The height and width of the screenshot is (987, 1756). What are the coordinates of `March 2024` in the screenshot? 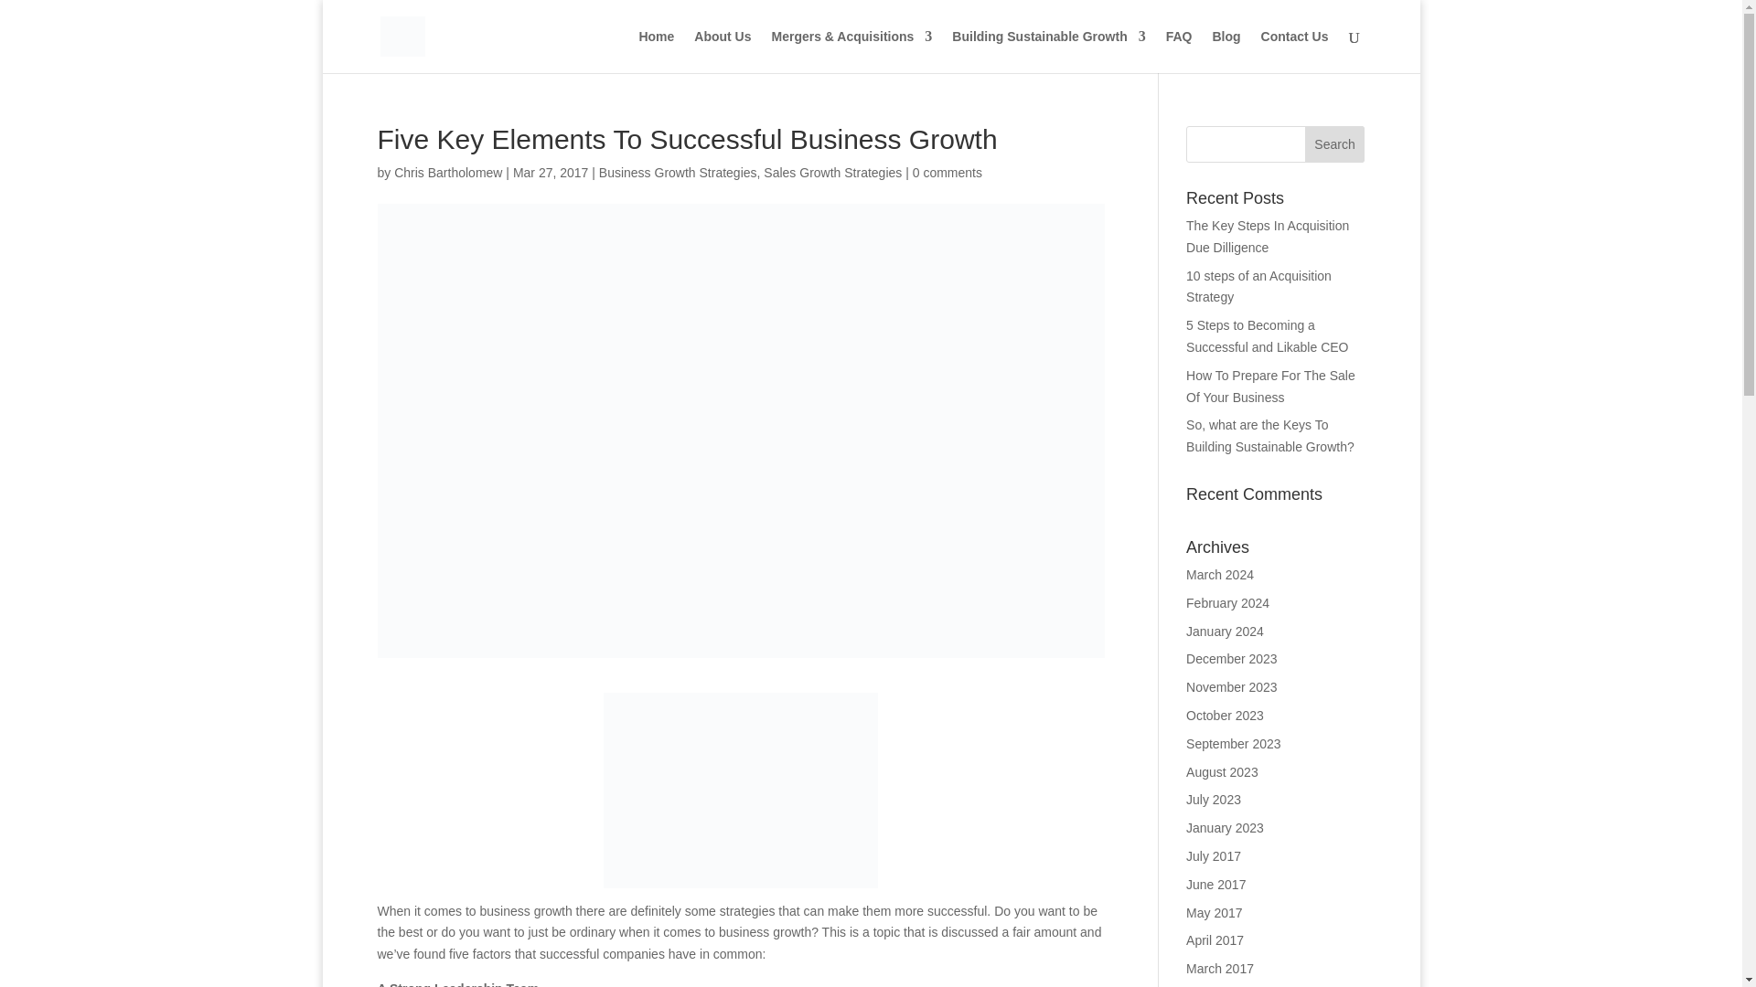 It's located at (1220, 575).